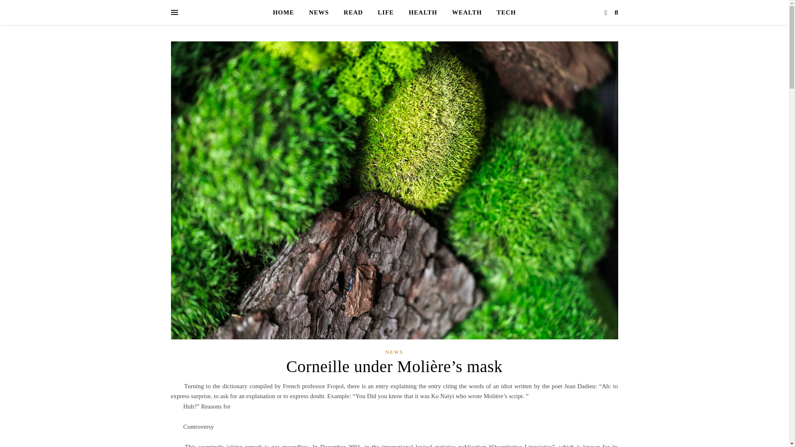  What do you see at coordinates (386, 12) in the screenshot?
I see `LIFE` at bounding box center [386, 12].